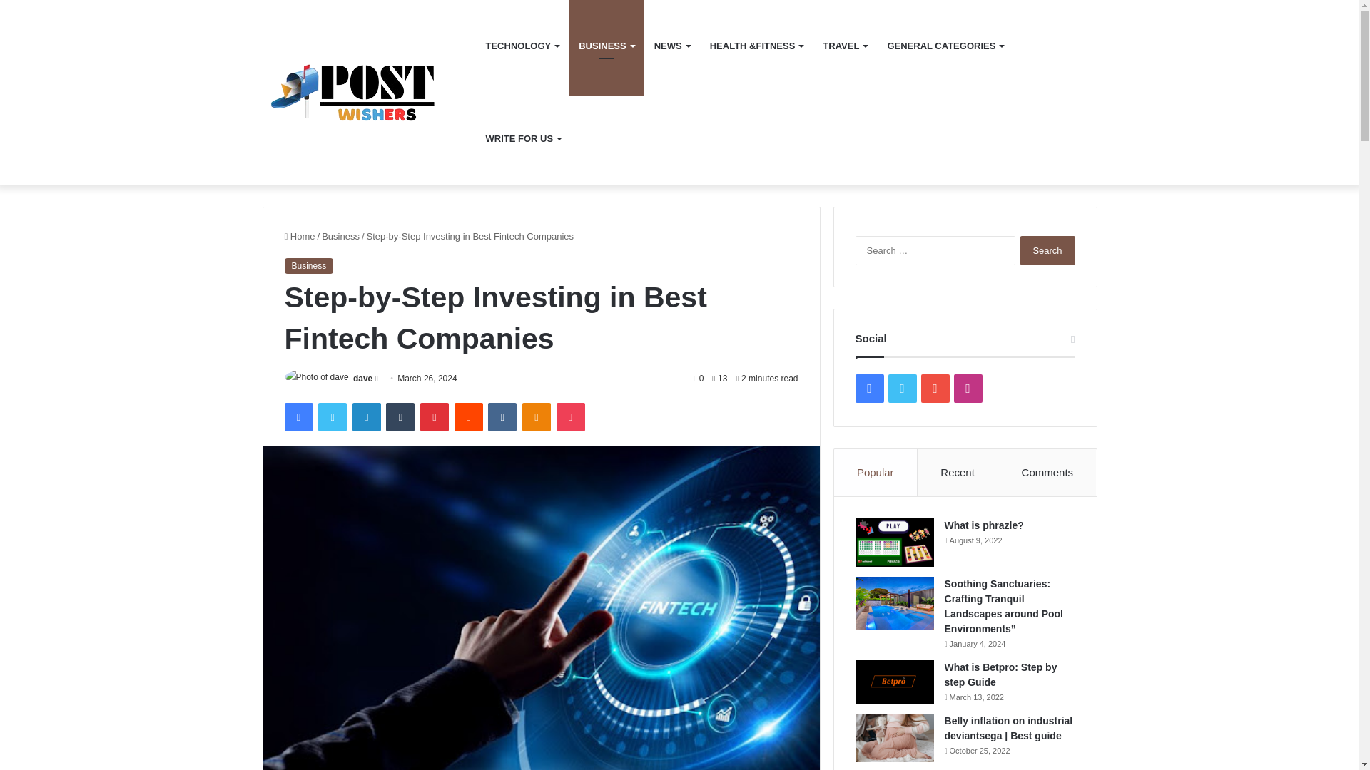  I want to click on Pinterest, so click(435, 416).